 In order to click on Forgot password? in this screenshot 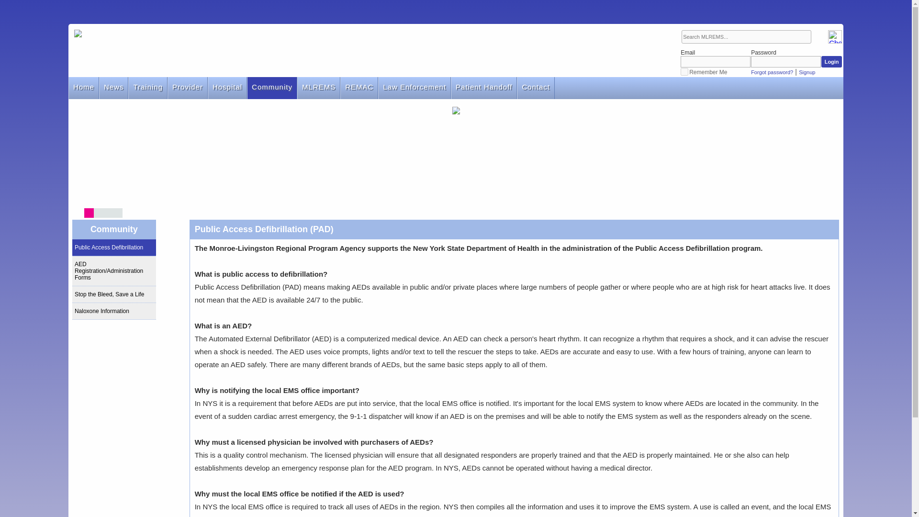, I will do `click(772, 72)`.